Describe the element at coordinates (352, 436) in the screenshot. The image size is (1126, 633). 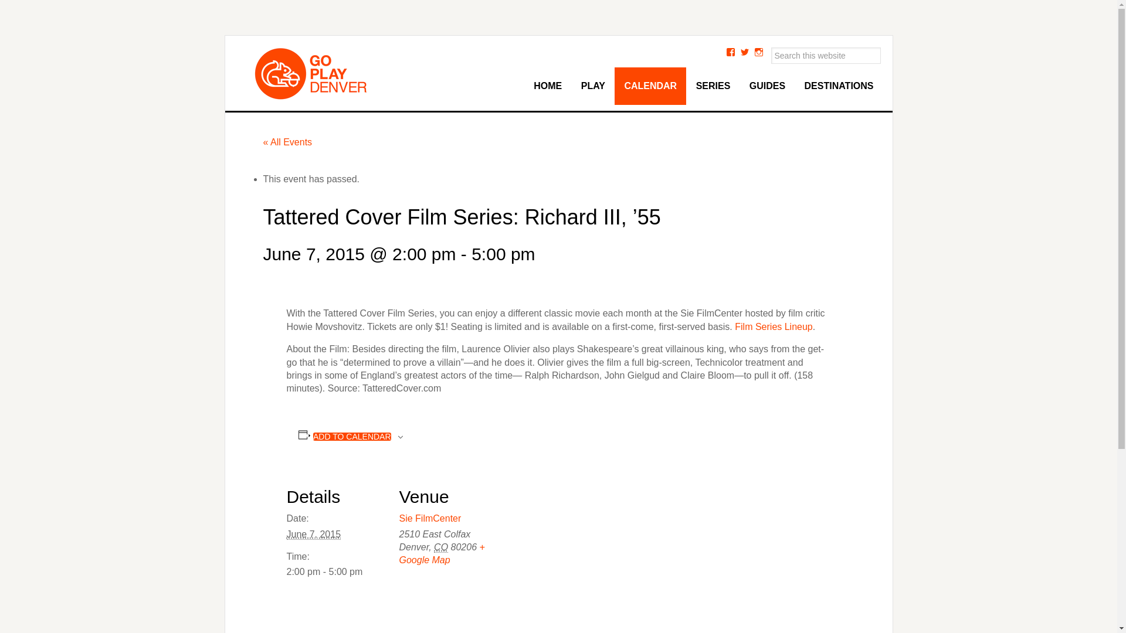
I see `ADD TO CALENDAR` at that location.